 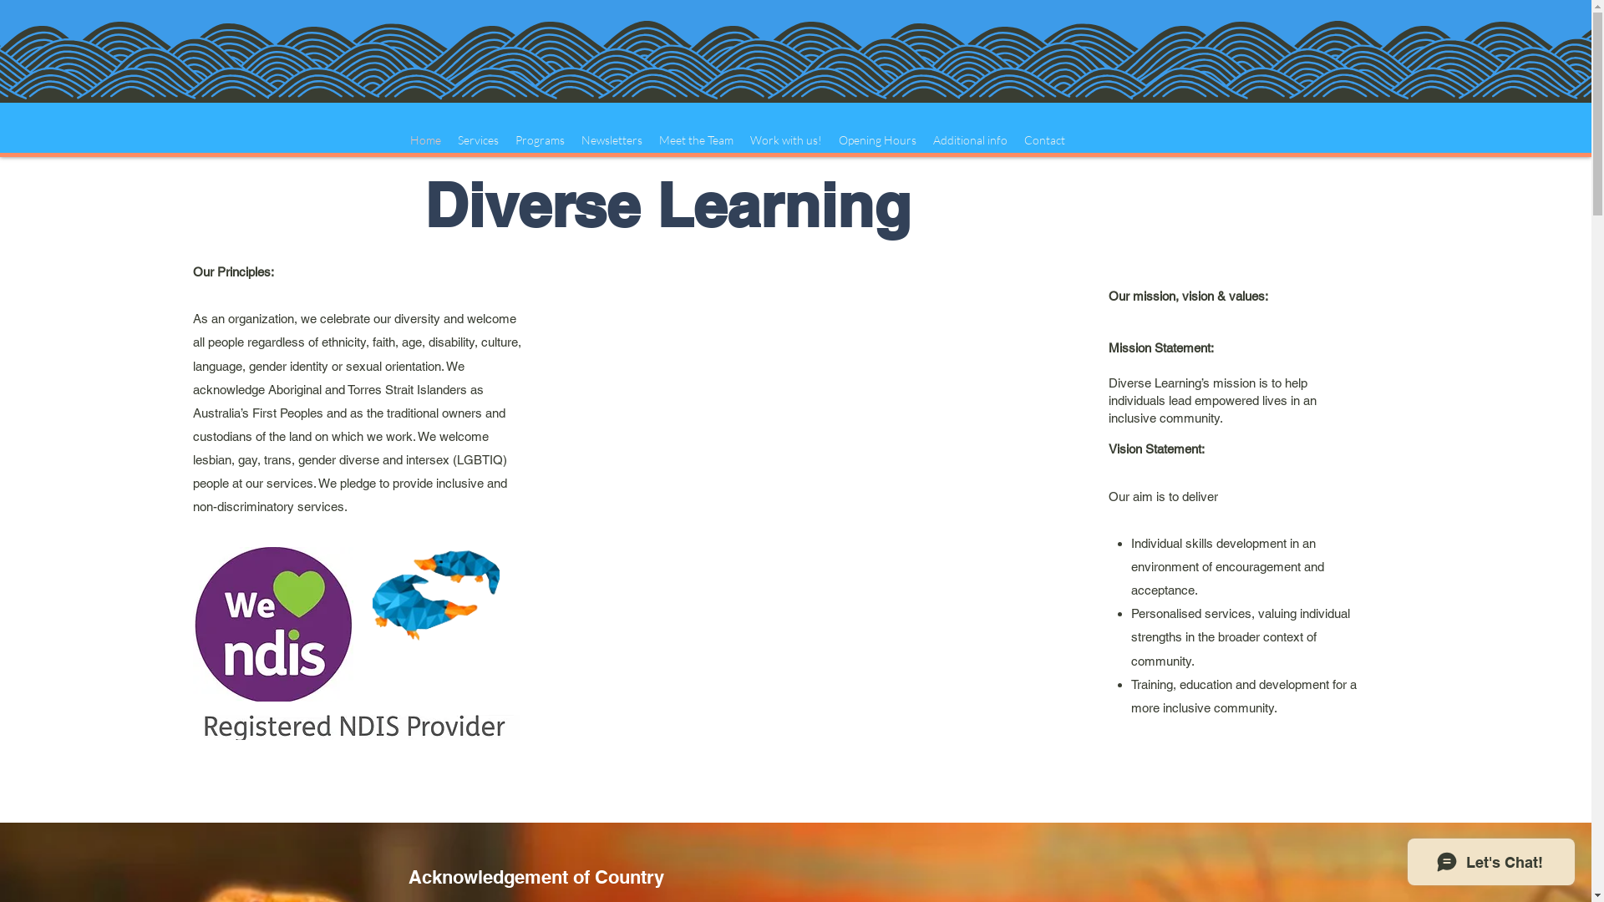 I want to click on Programs, so click(x=540, y=140).